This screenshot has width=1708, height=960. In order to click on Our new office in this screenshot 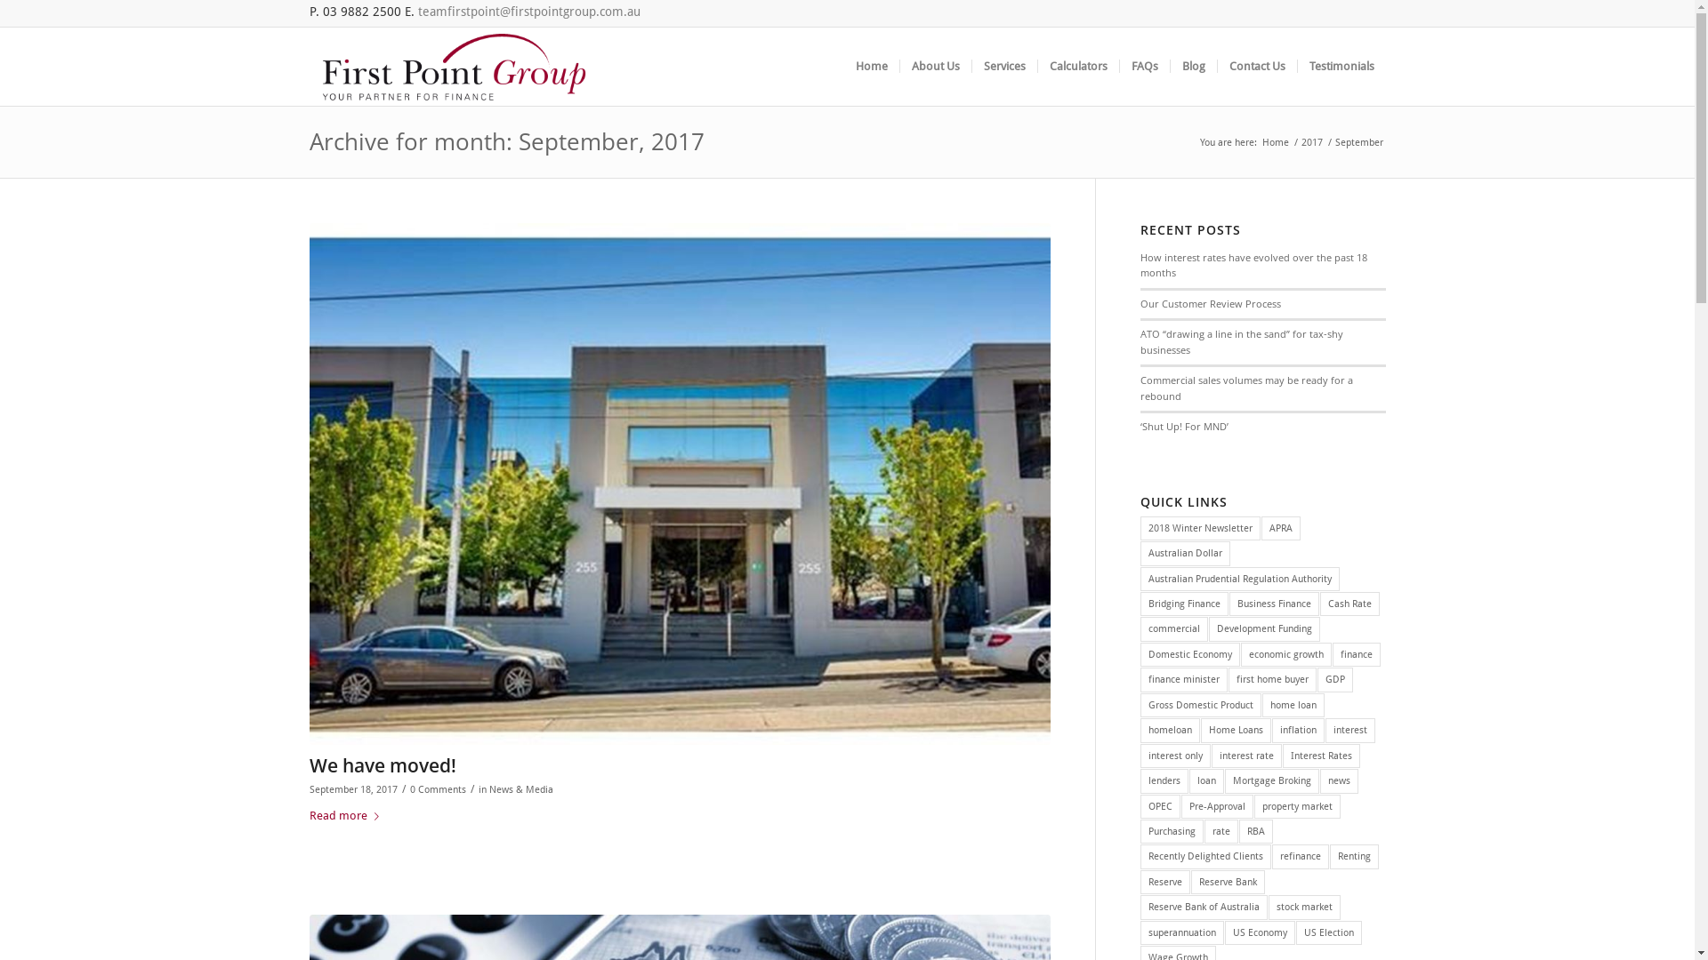, I will do `click(680, 484)`.